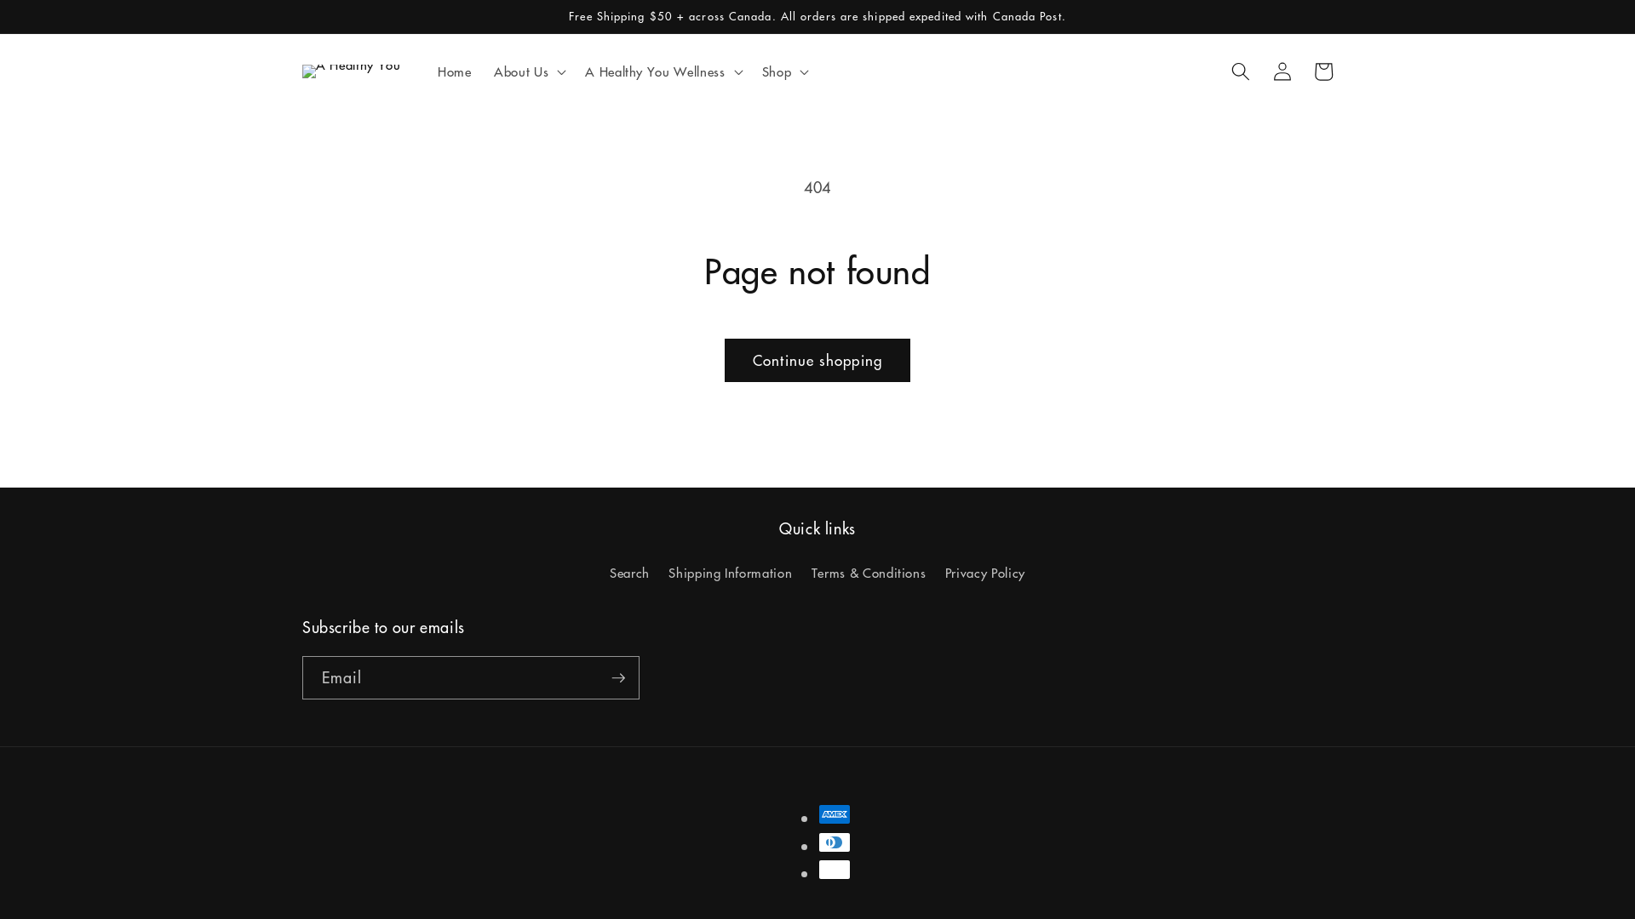  I want to click on Cart, so click(1323, 71).